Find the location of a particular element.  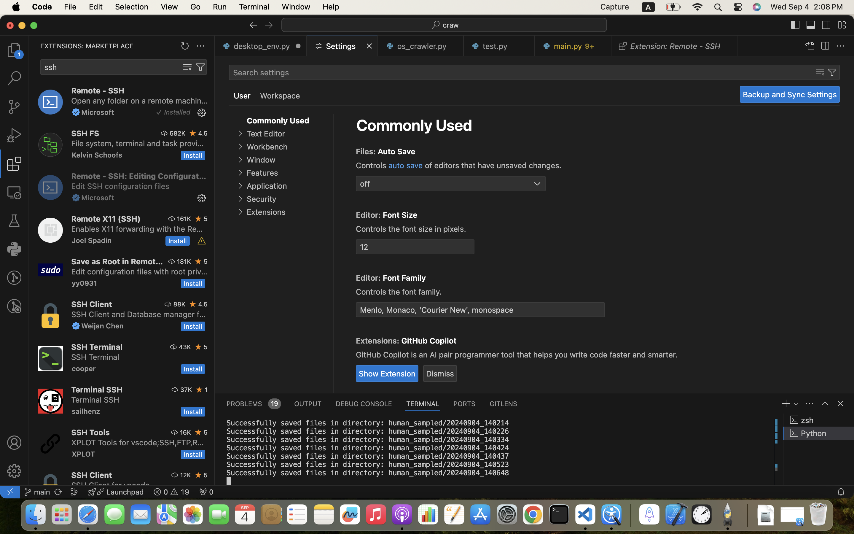

0 desktop_env.py   is located at coordinates (261, 46).